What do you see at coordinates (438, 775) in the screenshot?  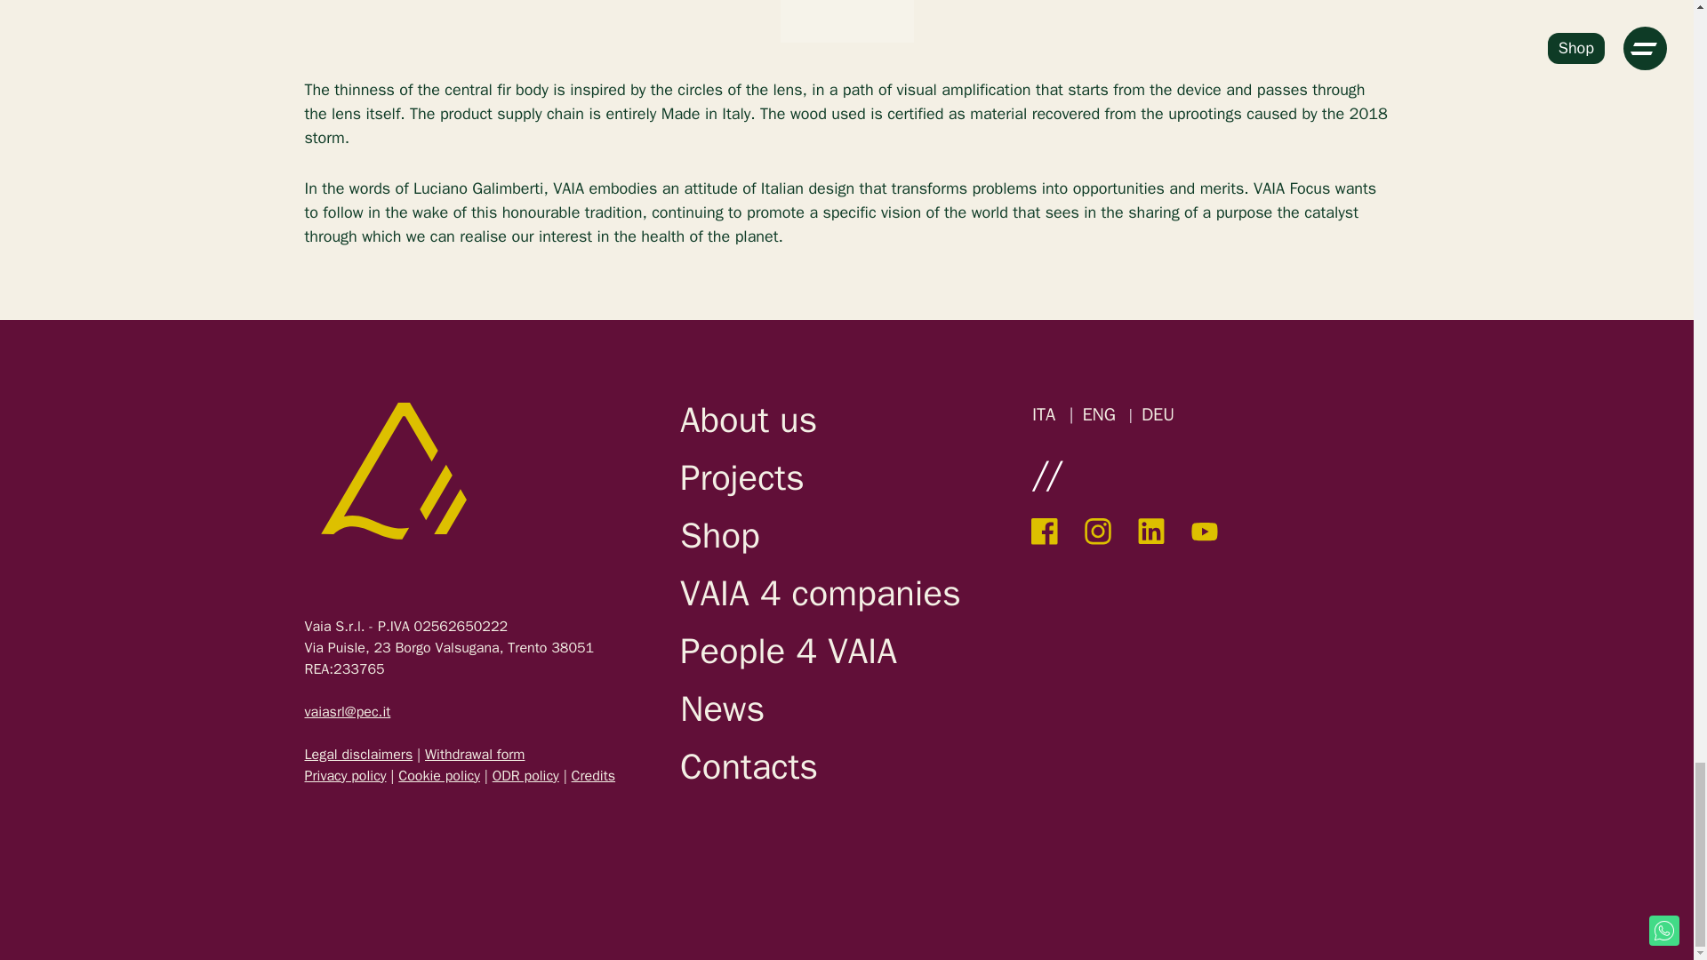 I see `Cookie policy` at bounding box center [438, 775].